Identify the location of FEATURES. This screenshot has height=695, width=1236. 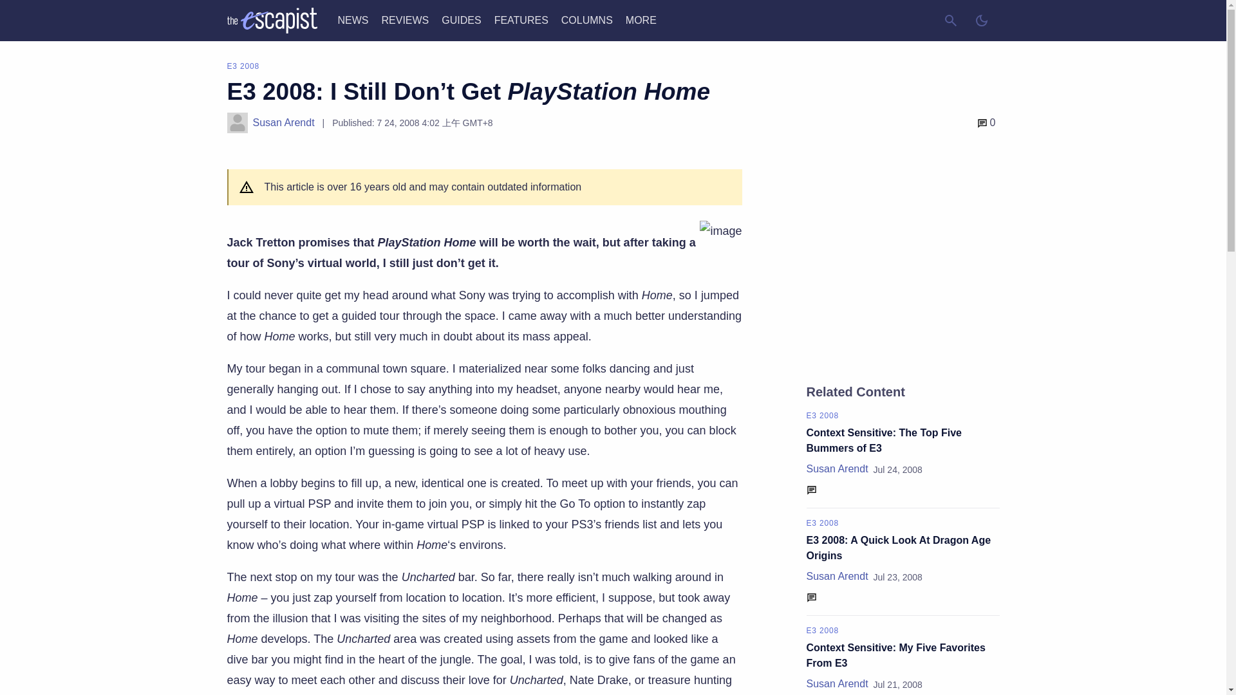
(521, 19).